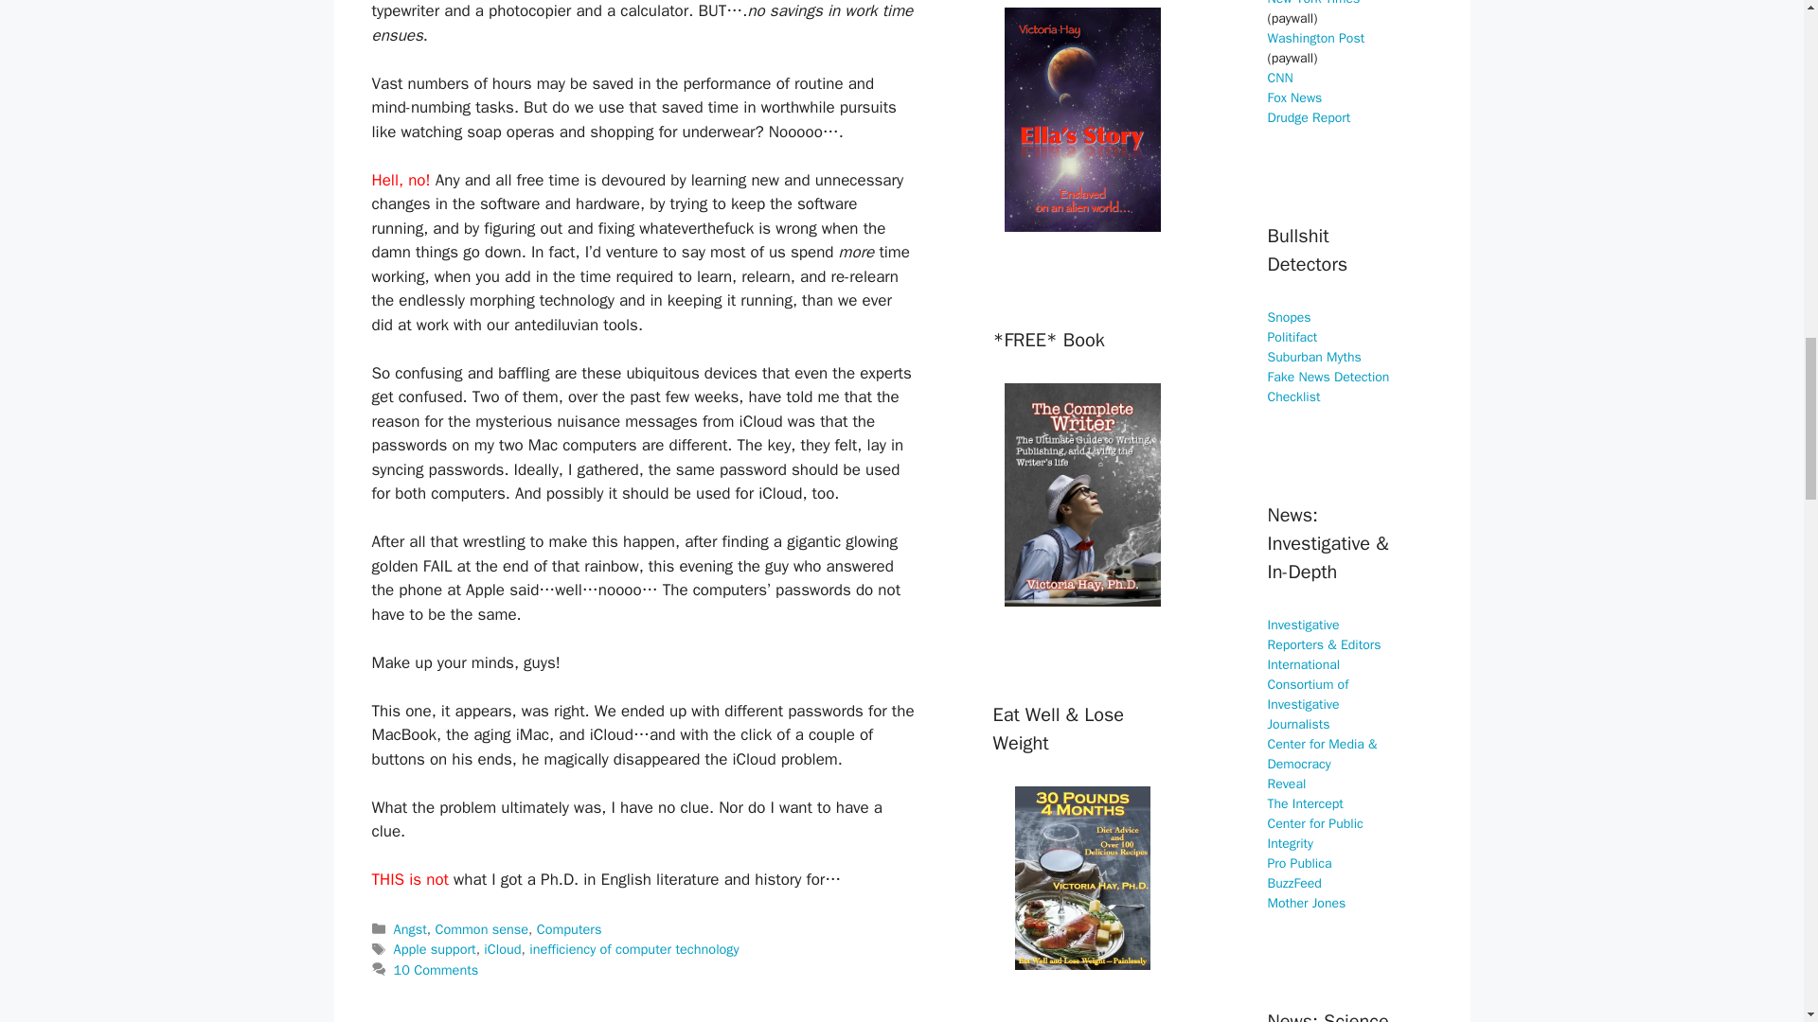 This screenshot has width=1818, height=1022. I want to click on Common sense, so click(481, 929).